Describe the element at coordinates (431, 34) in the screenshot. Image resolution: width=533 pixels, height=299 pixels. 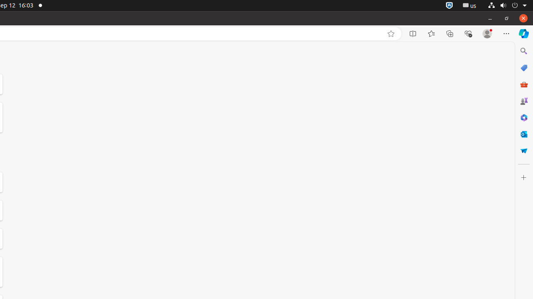
I see `Favorites` at that location.